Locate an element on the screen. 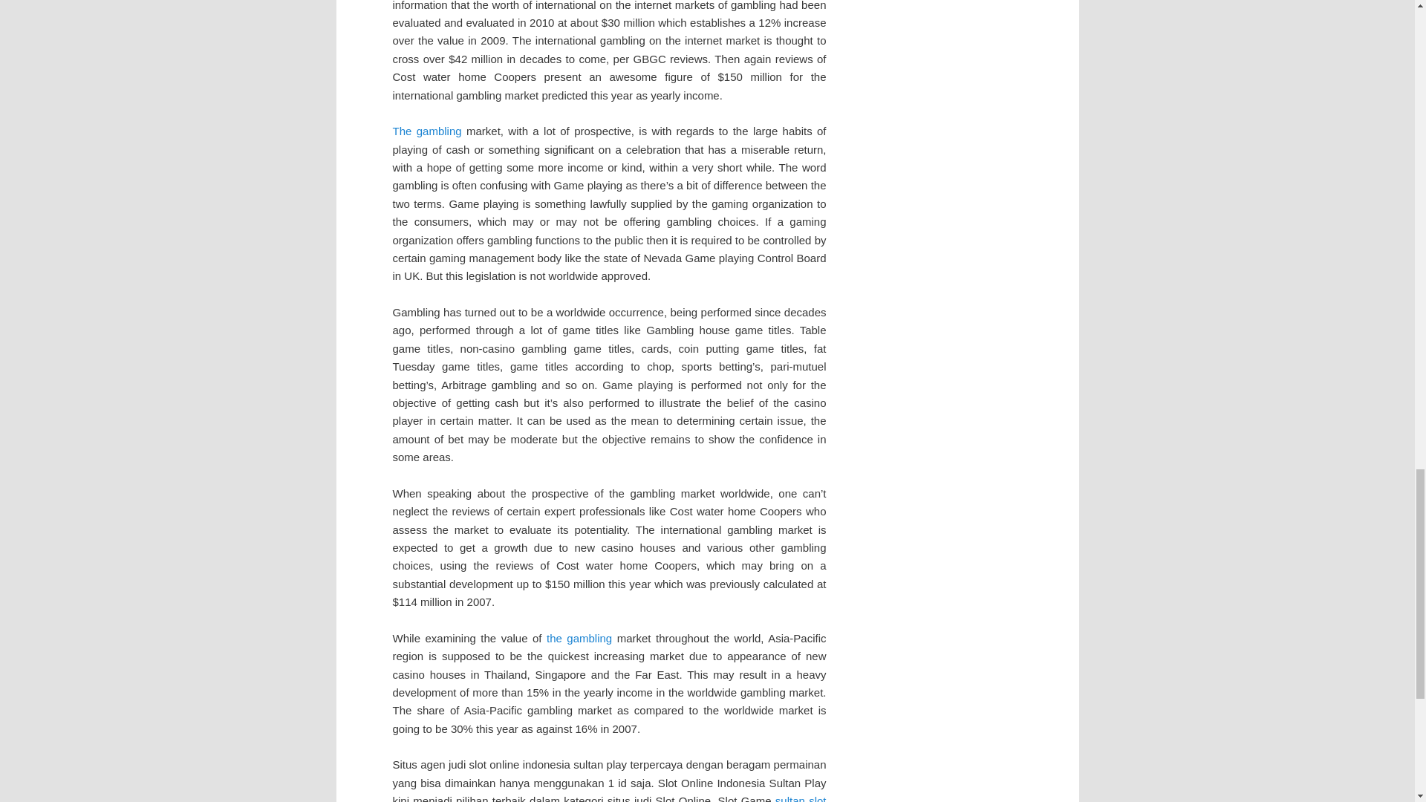  the gambling is located at coordinates (579, 639).